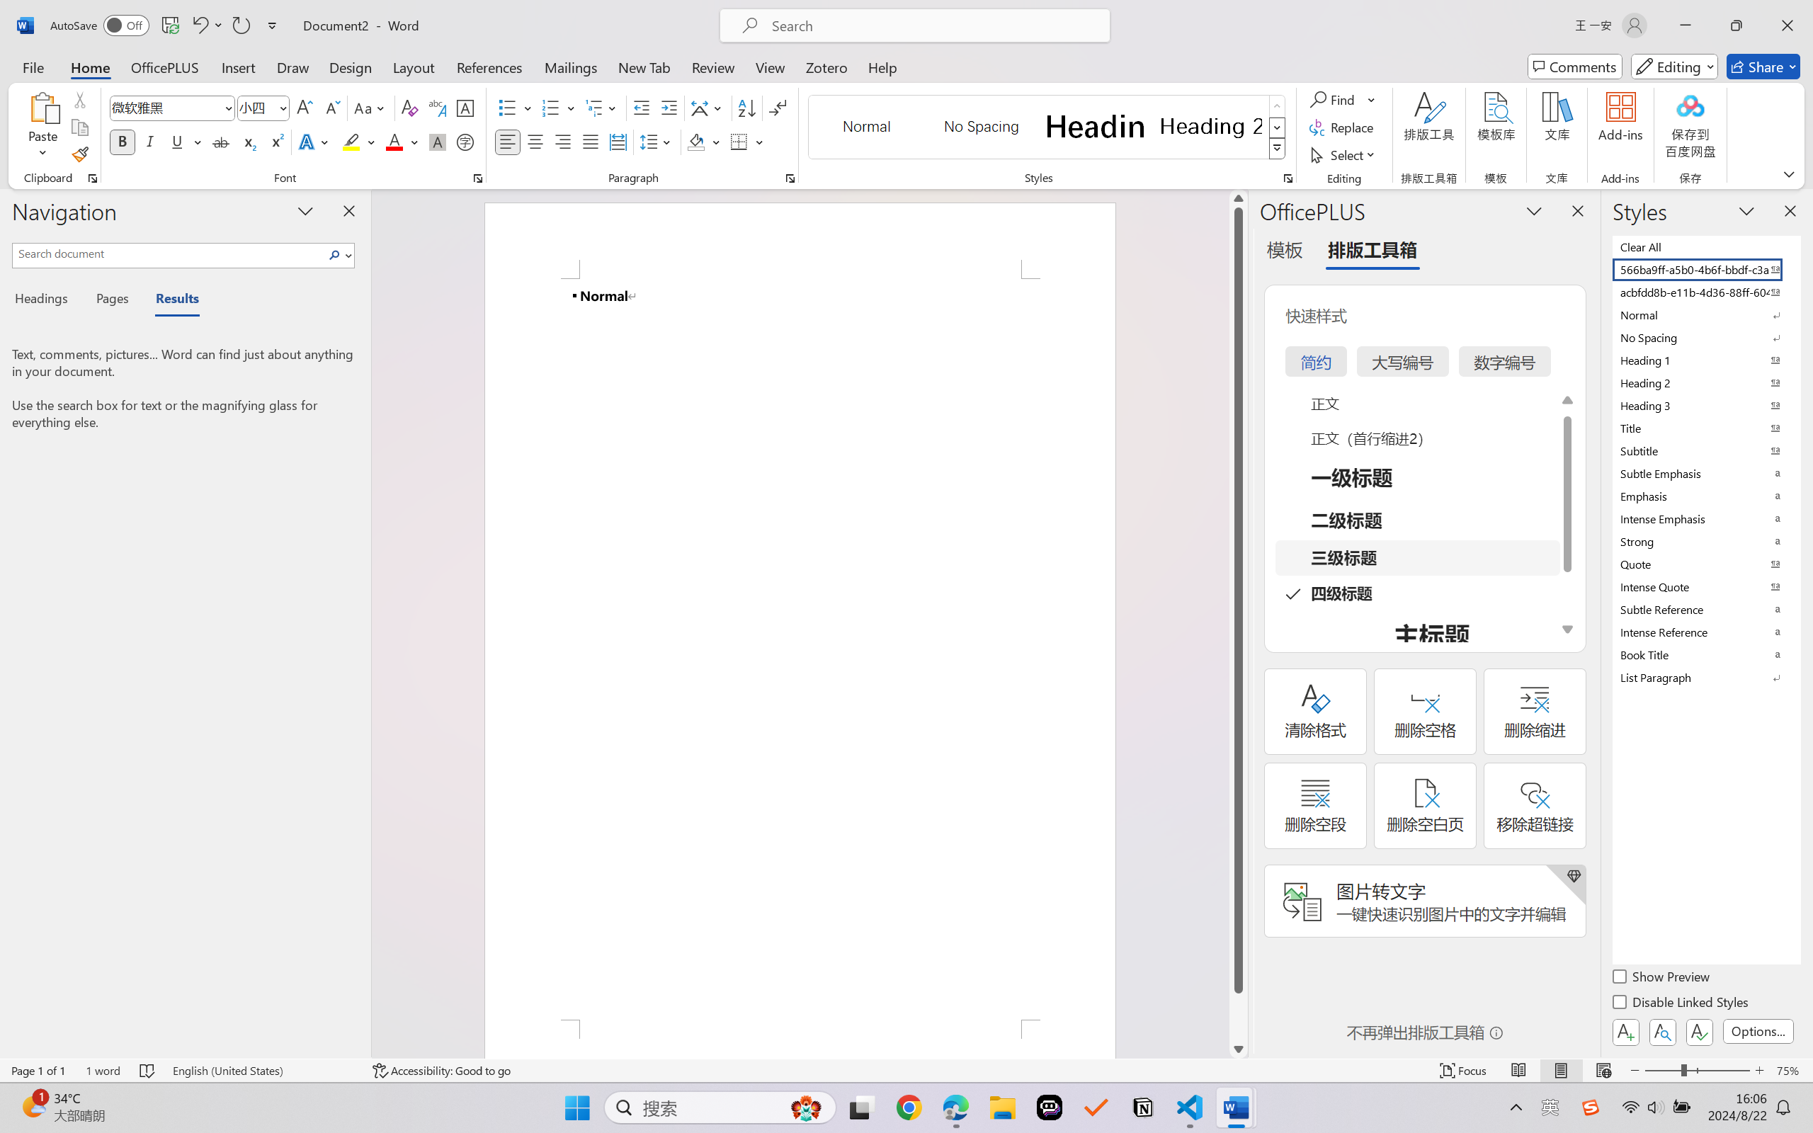 The width and height of the screenshot is (1813, 1133). What do you see at coordinates (477, 178) in the screenshot?
I see `Font...` at bounding box center [477, 178].